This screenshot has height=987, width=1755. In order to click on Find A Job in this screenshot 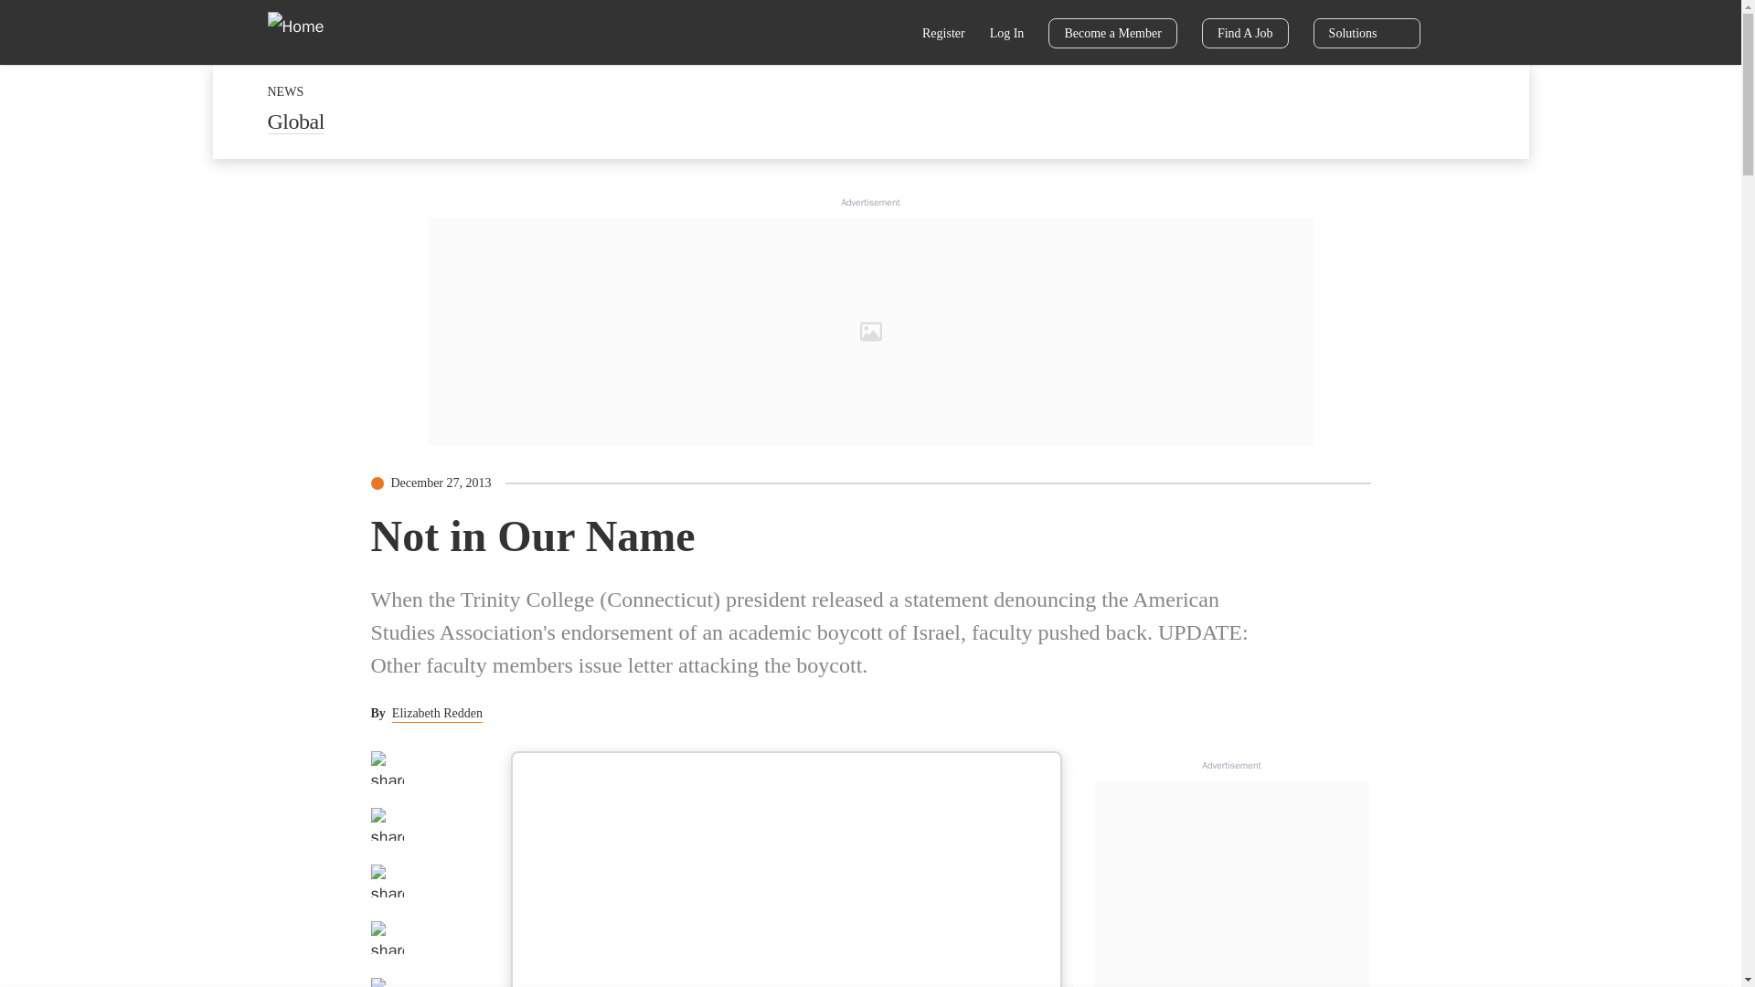, I will do `click(1245, 33)`.